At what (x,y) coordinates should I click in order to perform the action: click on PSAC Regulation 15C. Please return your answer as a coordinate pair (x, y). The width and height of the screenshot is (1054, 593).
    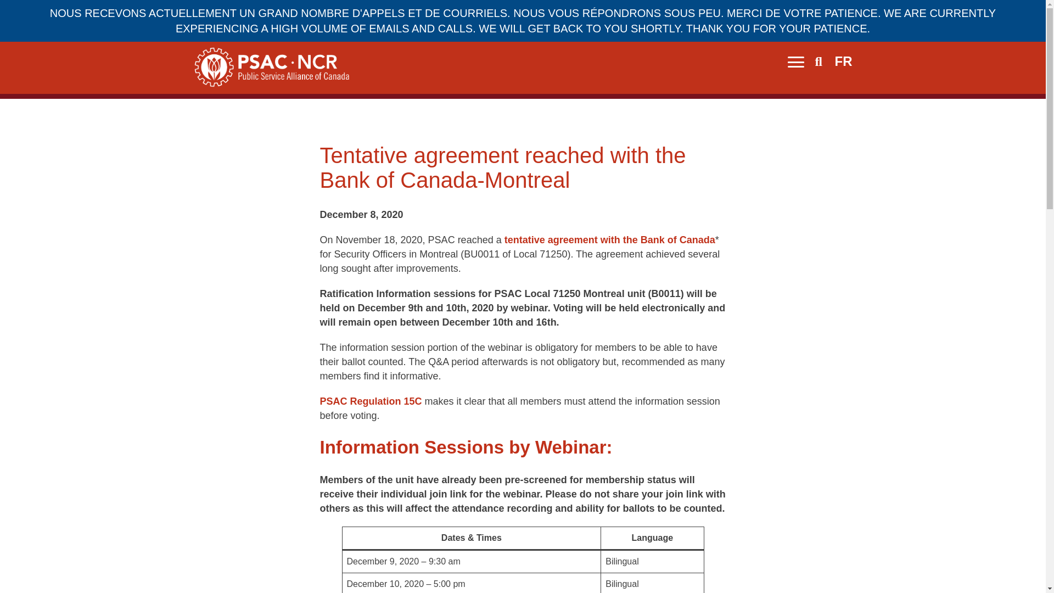
    Looking at the image, I should click on (370, 401).